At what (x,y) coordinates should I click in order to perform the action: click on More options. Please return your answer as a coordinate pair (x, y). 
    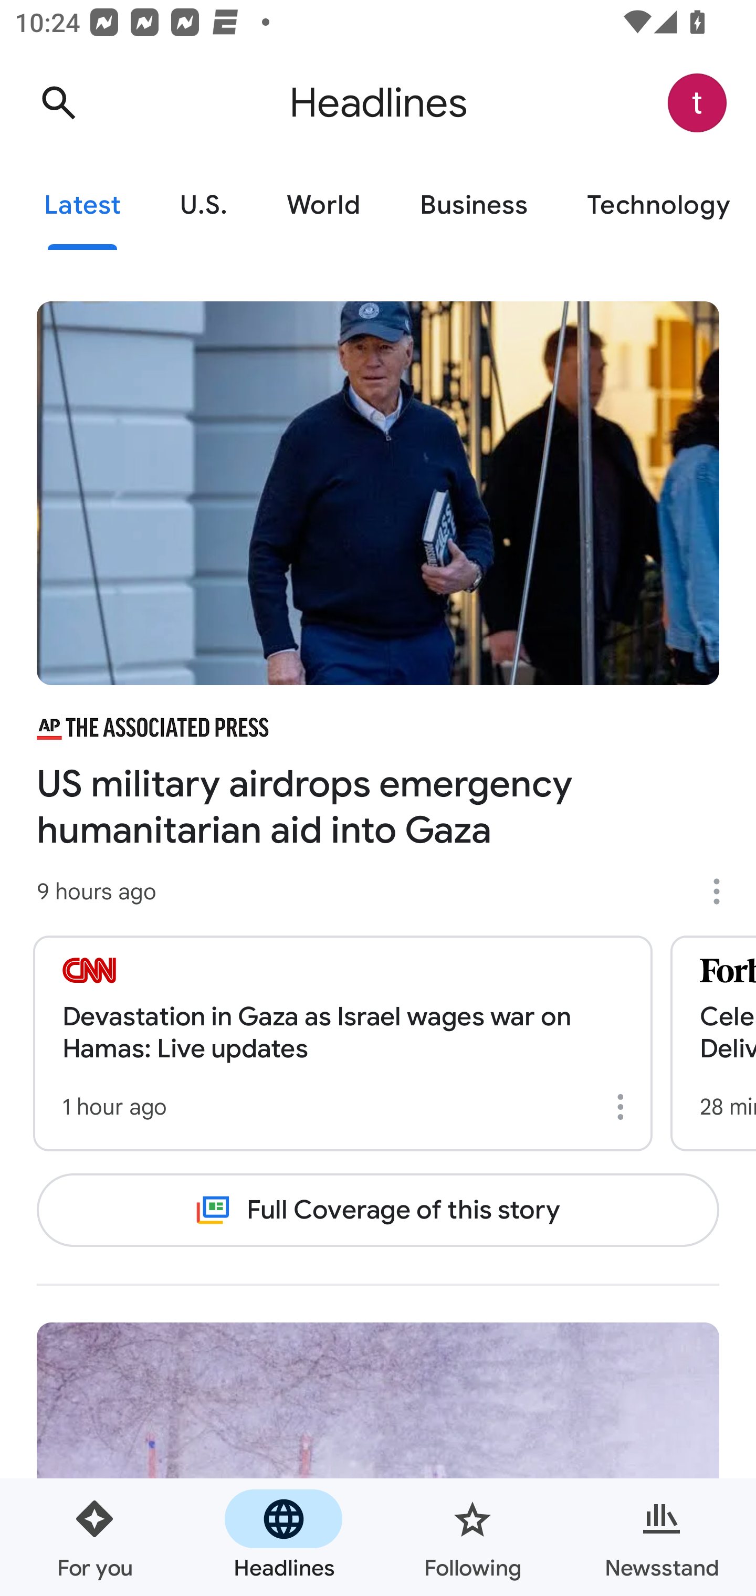
    Looking at the image, I should click on (624, 1107).